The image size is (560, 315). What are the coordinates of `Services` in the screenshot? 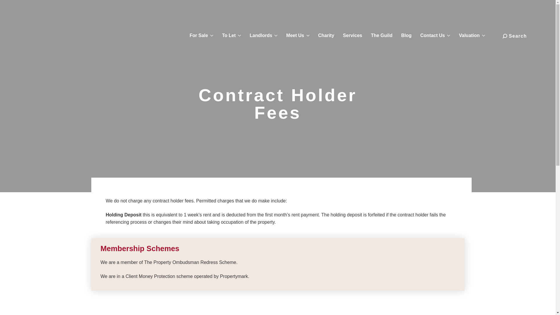 It's located at (352, 36).